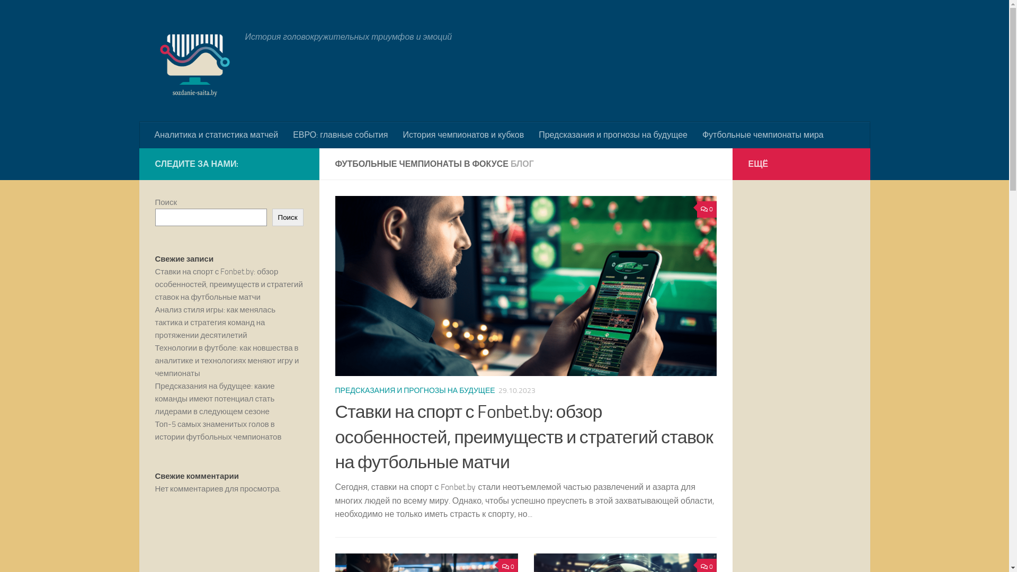  What do you see at coordinates (707, 210) in the screenshot?
I see `0` at bounding box center [707, 210].